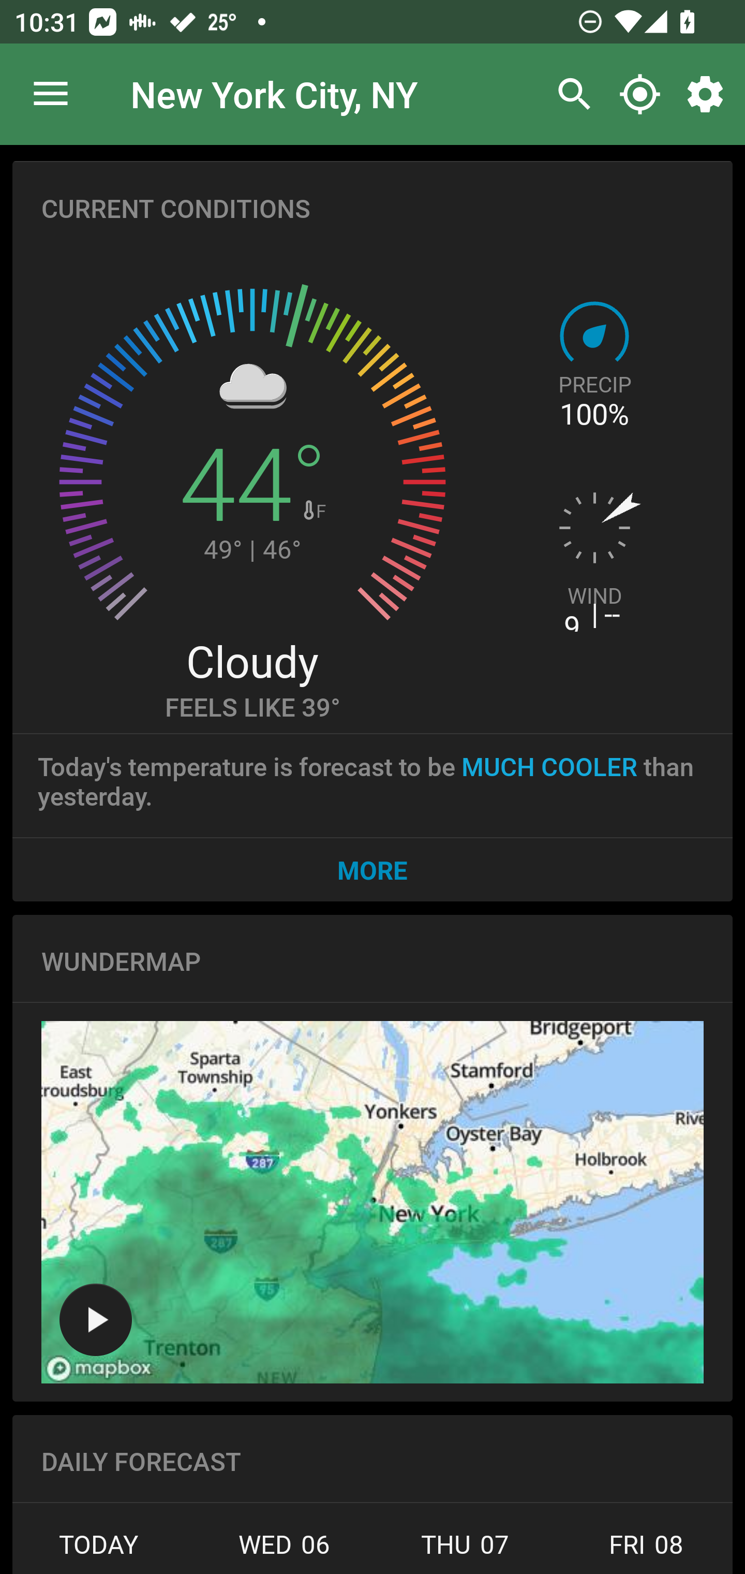 This screenshot has width=745, height=1574. I want to click on FRI 08, so click(644, 1550).